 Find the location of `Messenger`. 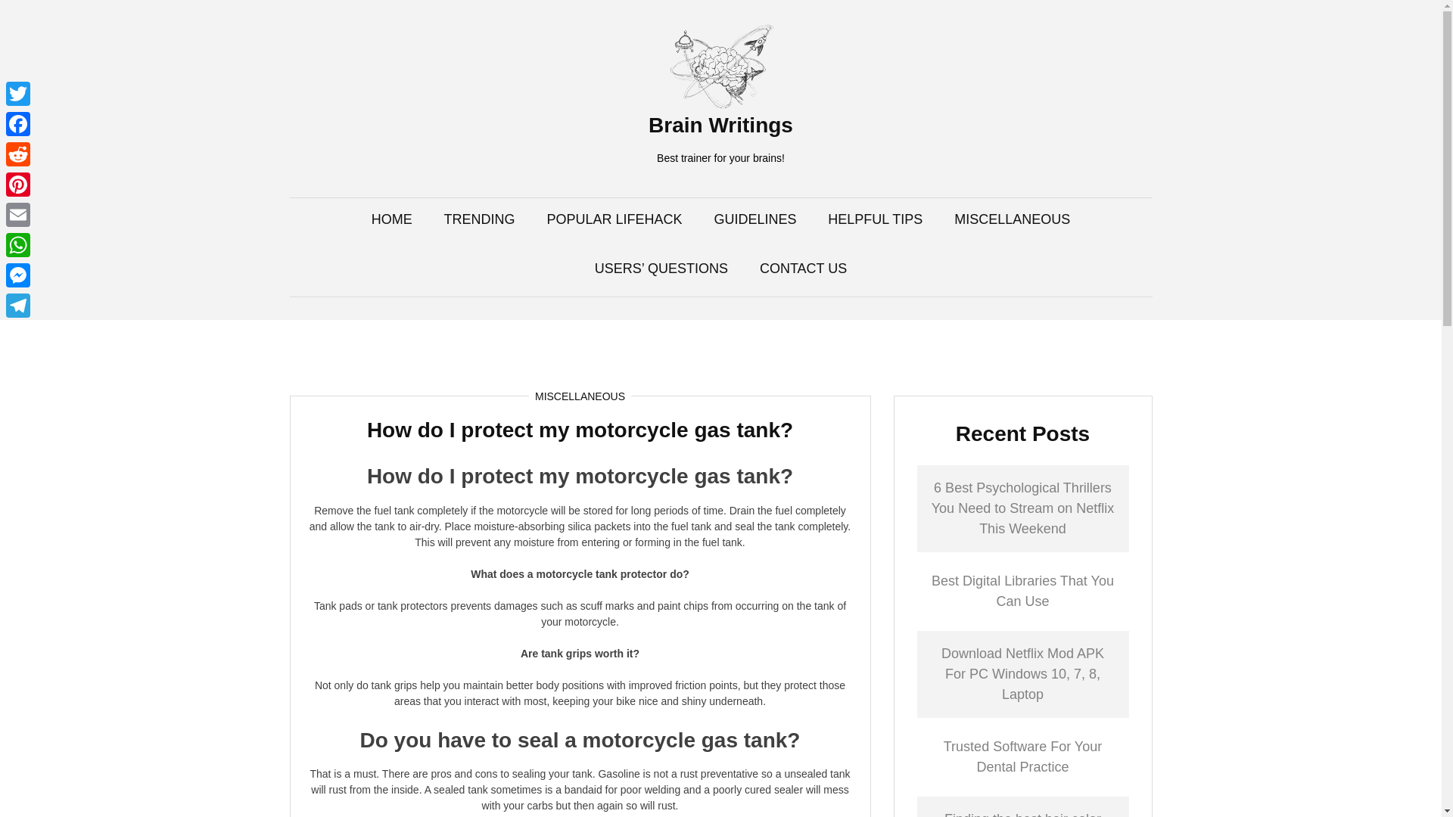

Messenger is located at coordinates (18, 275).